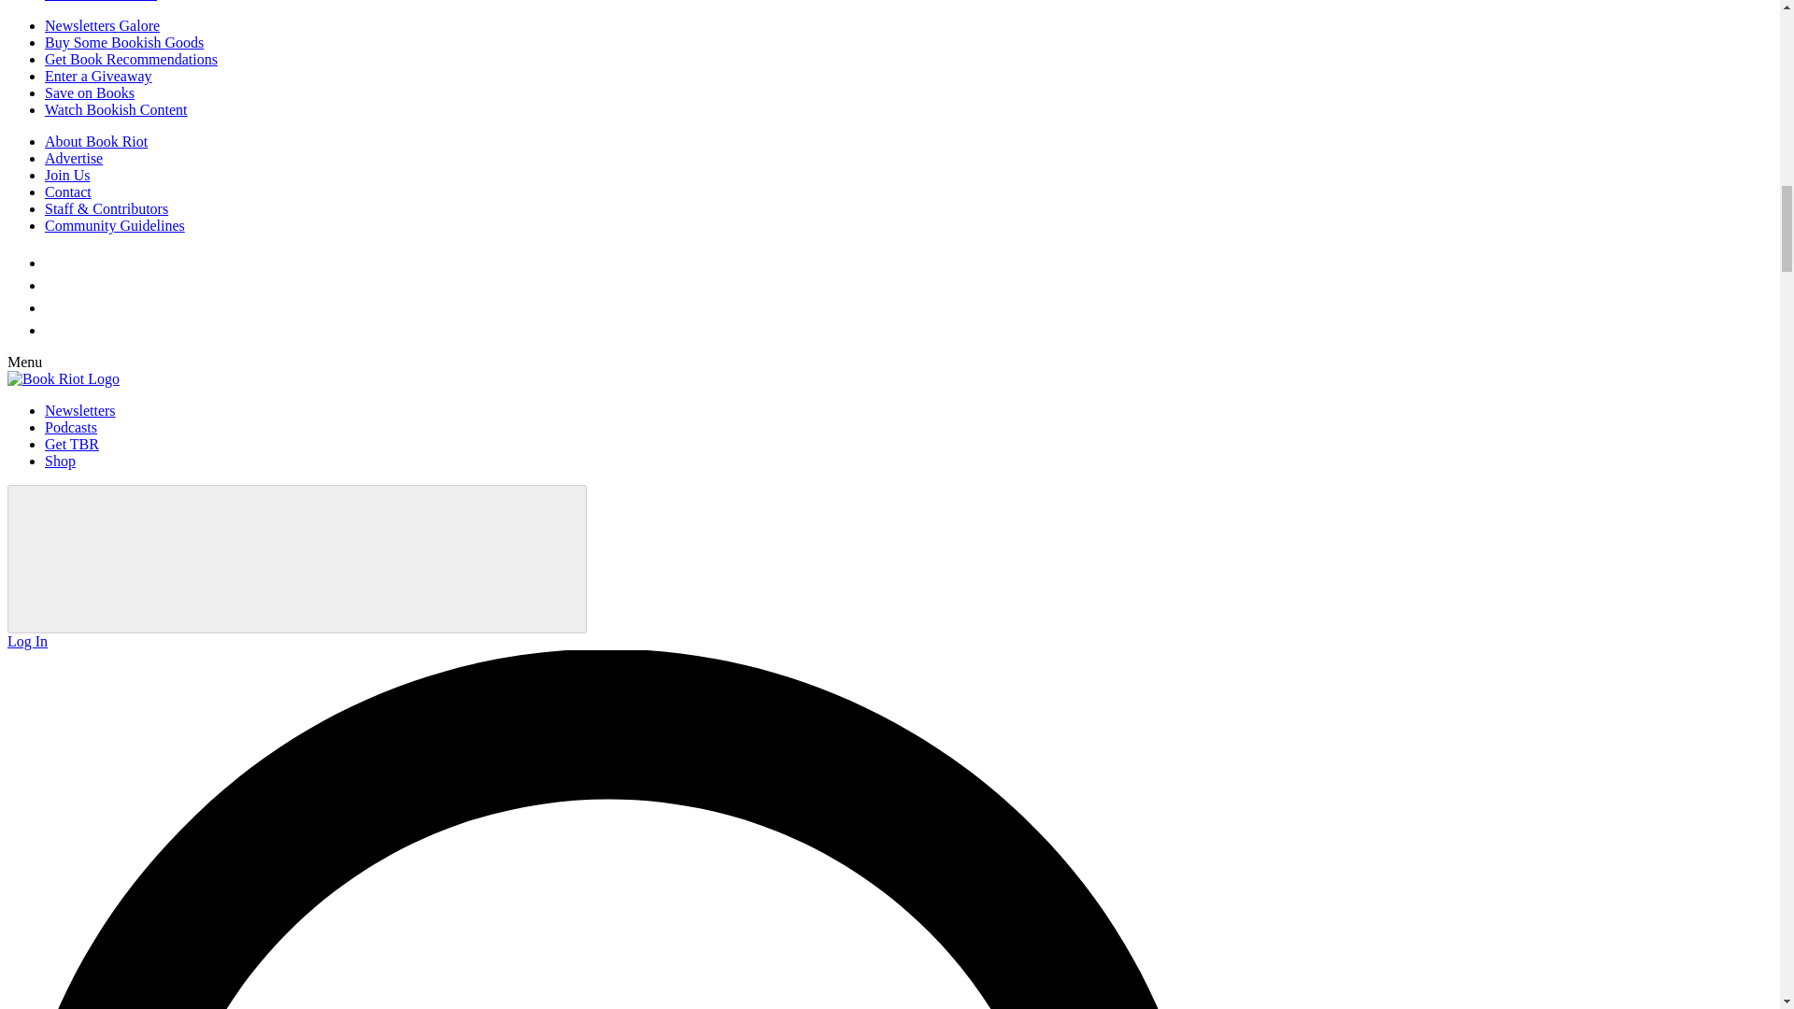 The image size is (1794, 1009). I want to click on Get TBR, so click(71, 443).